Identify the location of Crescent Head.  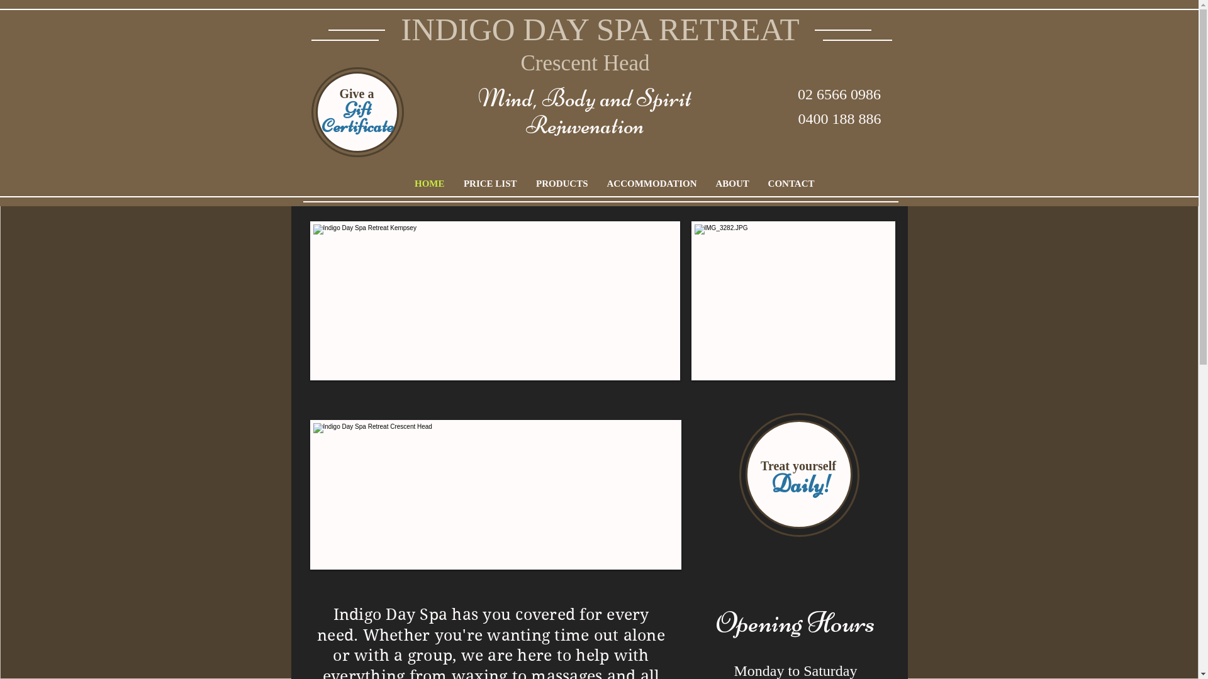
(585, 63).